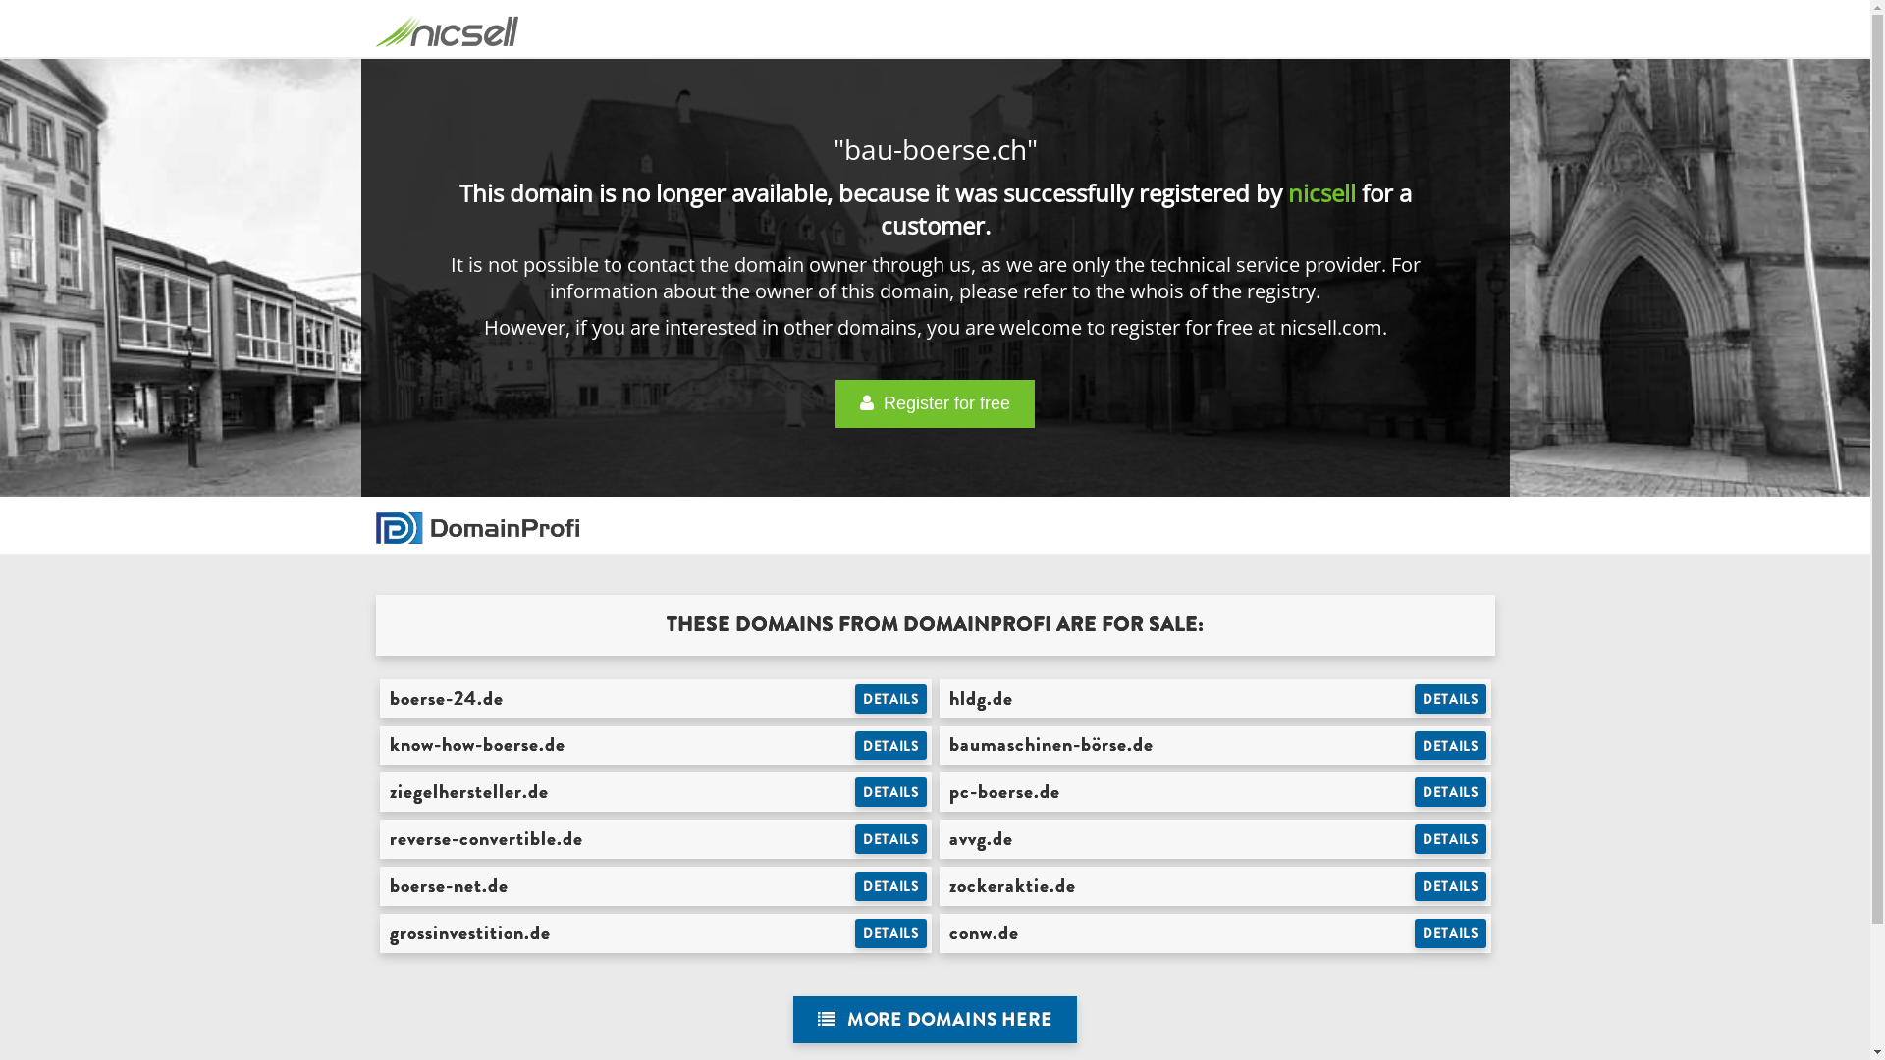 This screenshot has width=1885, height=1060. Describe the element at coordinates (891, 792) in the screenshot. I see `DETAILS` at that location.